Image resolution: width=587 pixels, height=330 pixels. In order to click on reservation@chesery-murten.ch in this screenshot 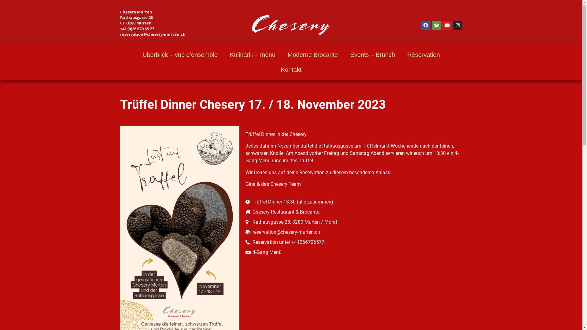, I will do `click(354, 232)`.